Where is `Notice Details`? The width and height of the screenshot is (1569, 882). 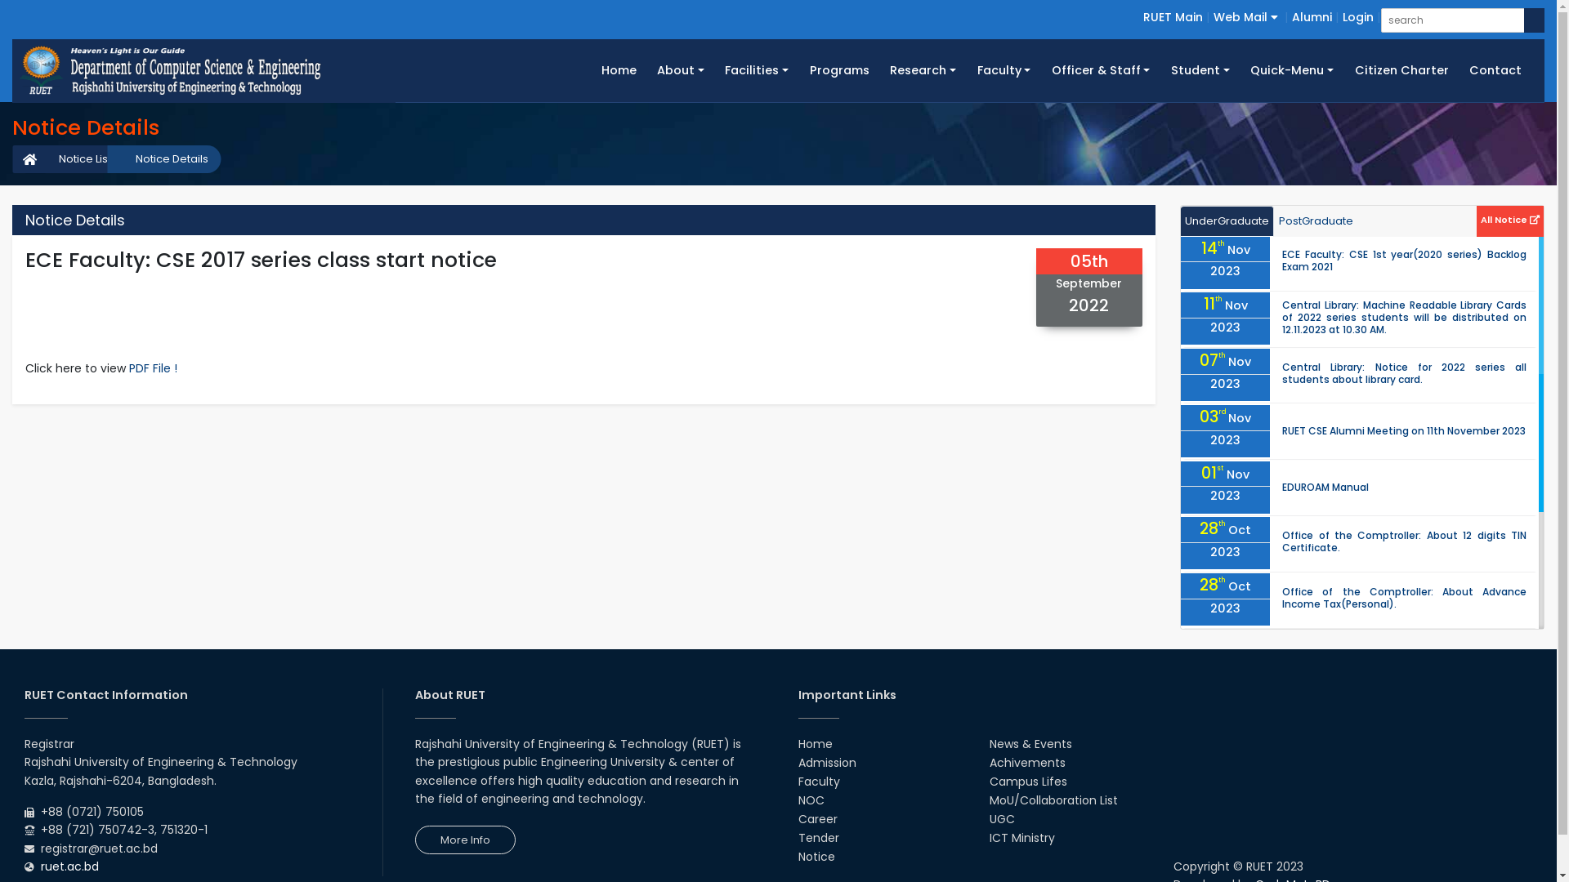
Notice Details is located at coordinates (163, 159).